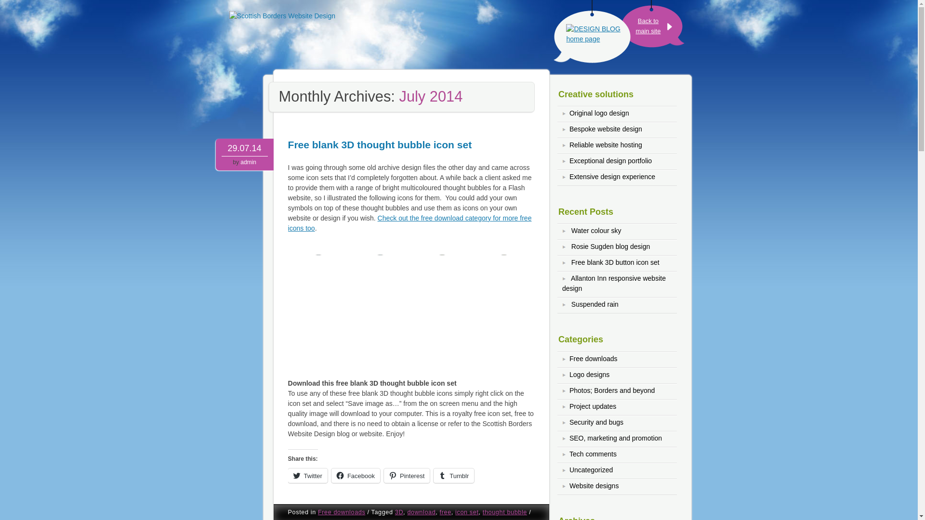 The width and height of the screenshot is (925, 520). Describe the element at coordinates (248, 162) in the screenshot. I see `View all posts by admin` at that location.